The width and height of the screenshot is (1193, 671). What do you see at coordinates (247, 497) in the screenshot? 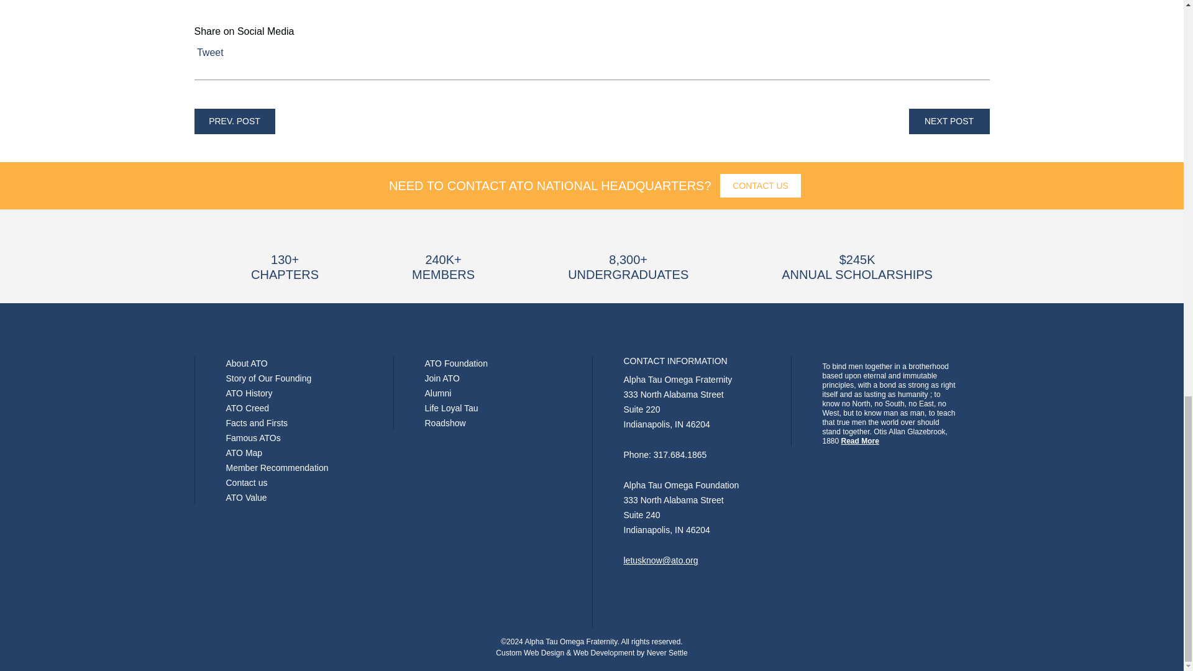
I see `ATO Value` at bounding box center [247, 497].